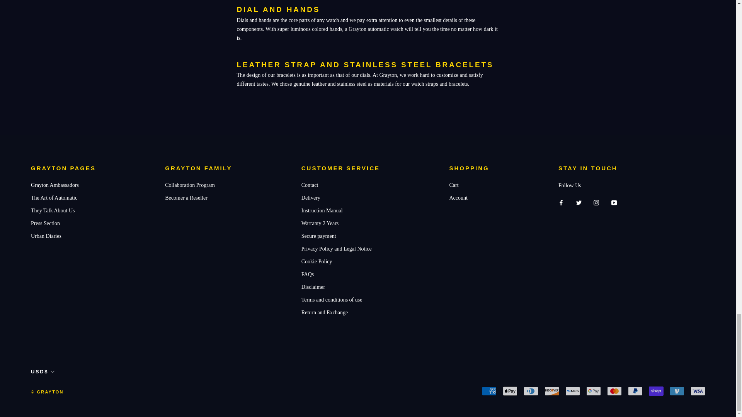 Image resolution: width=742 pixels, height=417 pixels. Describe the element at coordinates (656, 391) in the screenshot. I see `Shop Pay` at that location.